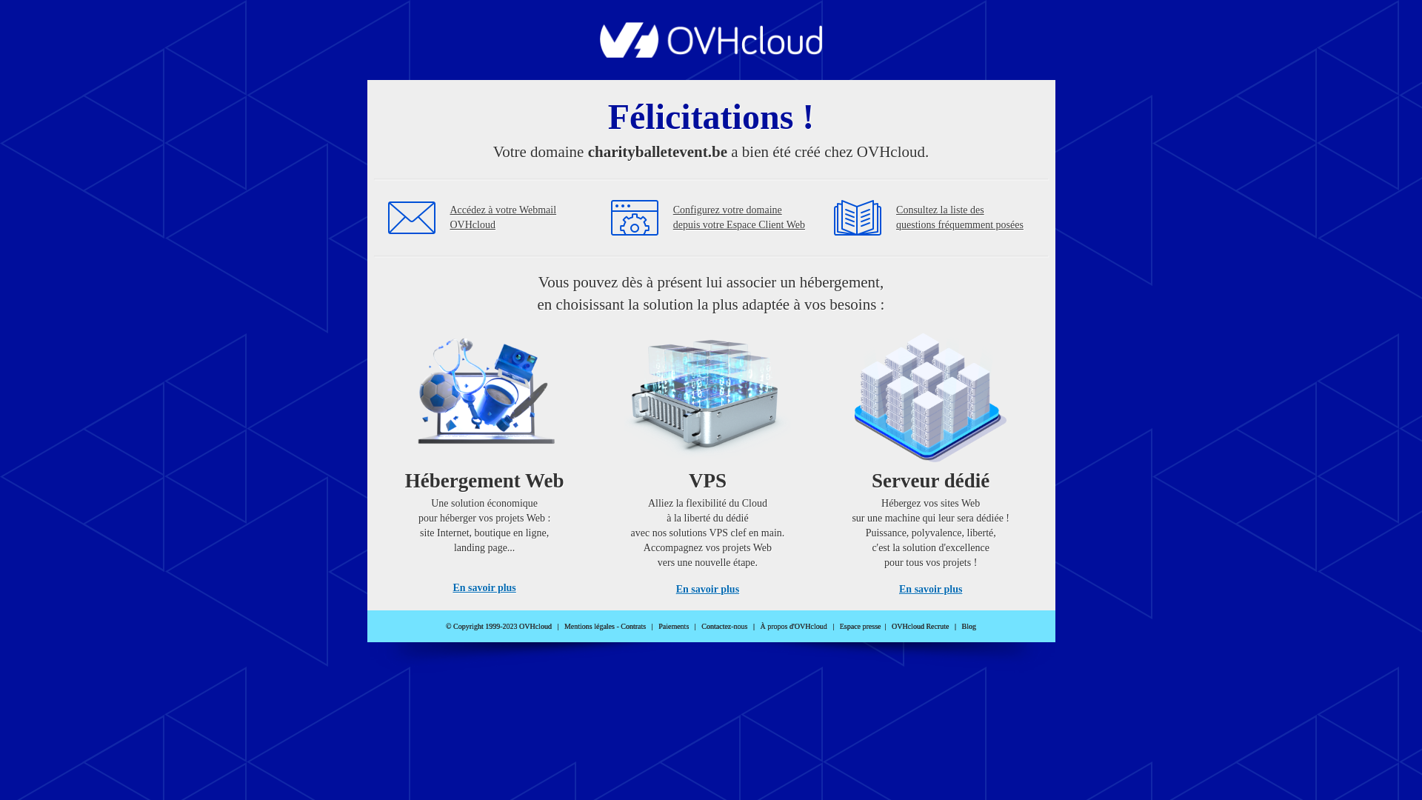 This screenshot has height=800, width=1422. I want to click on VPS, so click(708, 459).